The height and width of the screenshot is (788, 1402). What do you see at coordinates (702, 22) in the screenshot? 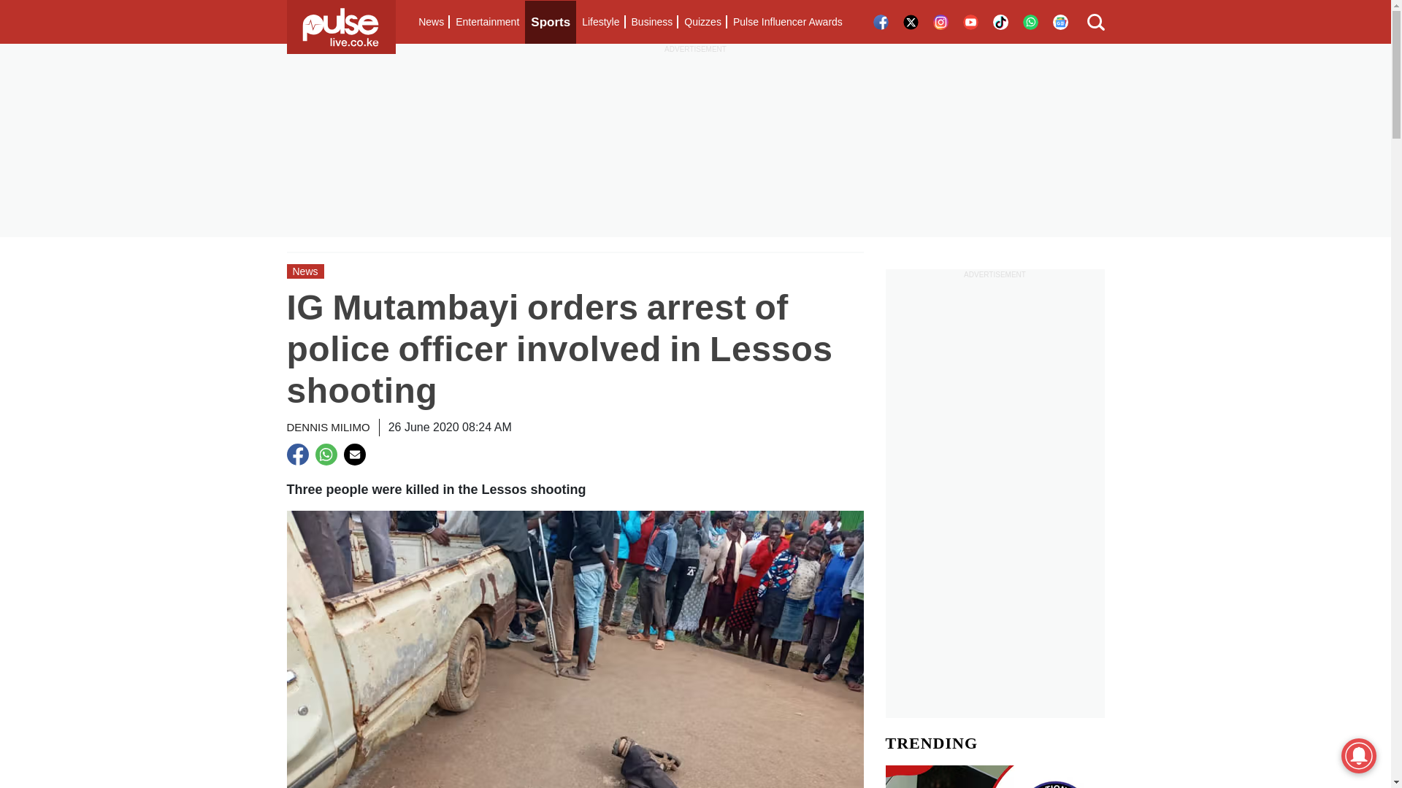
I see `Quizzes` at bounding box center [702, 22].